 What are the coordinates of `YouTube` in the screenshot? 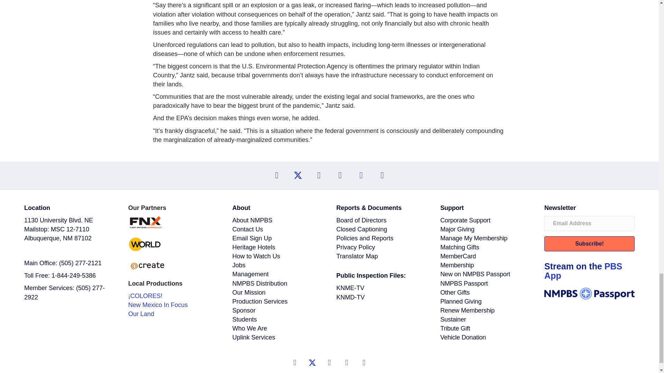 It's located at (276, 175).